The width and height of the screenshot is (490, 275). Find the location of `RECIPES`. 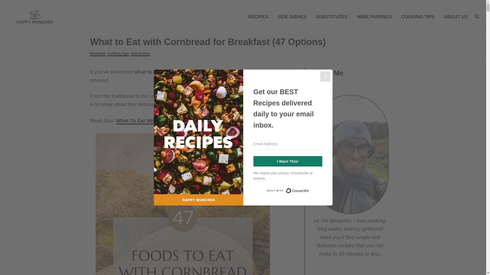

RECIPES is located at coordinates (260, 16).